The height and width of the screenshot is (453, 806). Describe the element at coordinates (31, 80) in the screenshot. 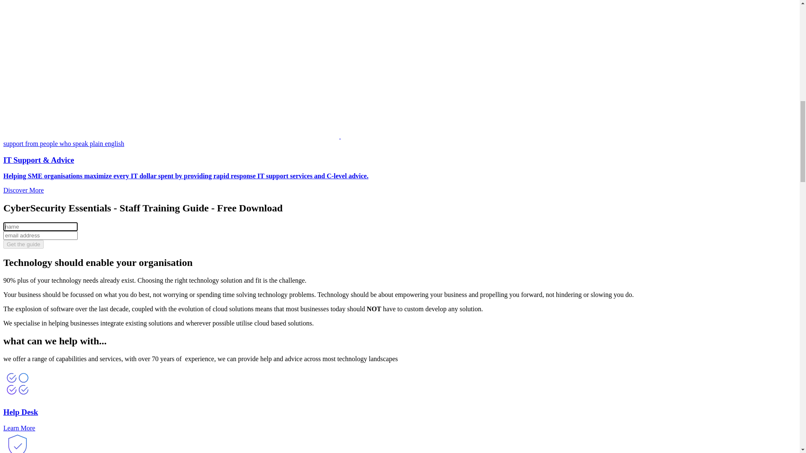

I see `Services` at that location.